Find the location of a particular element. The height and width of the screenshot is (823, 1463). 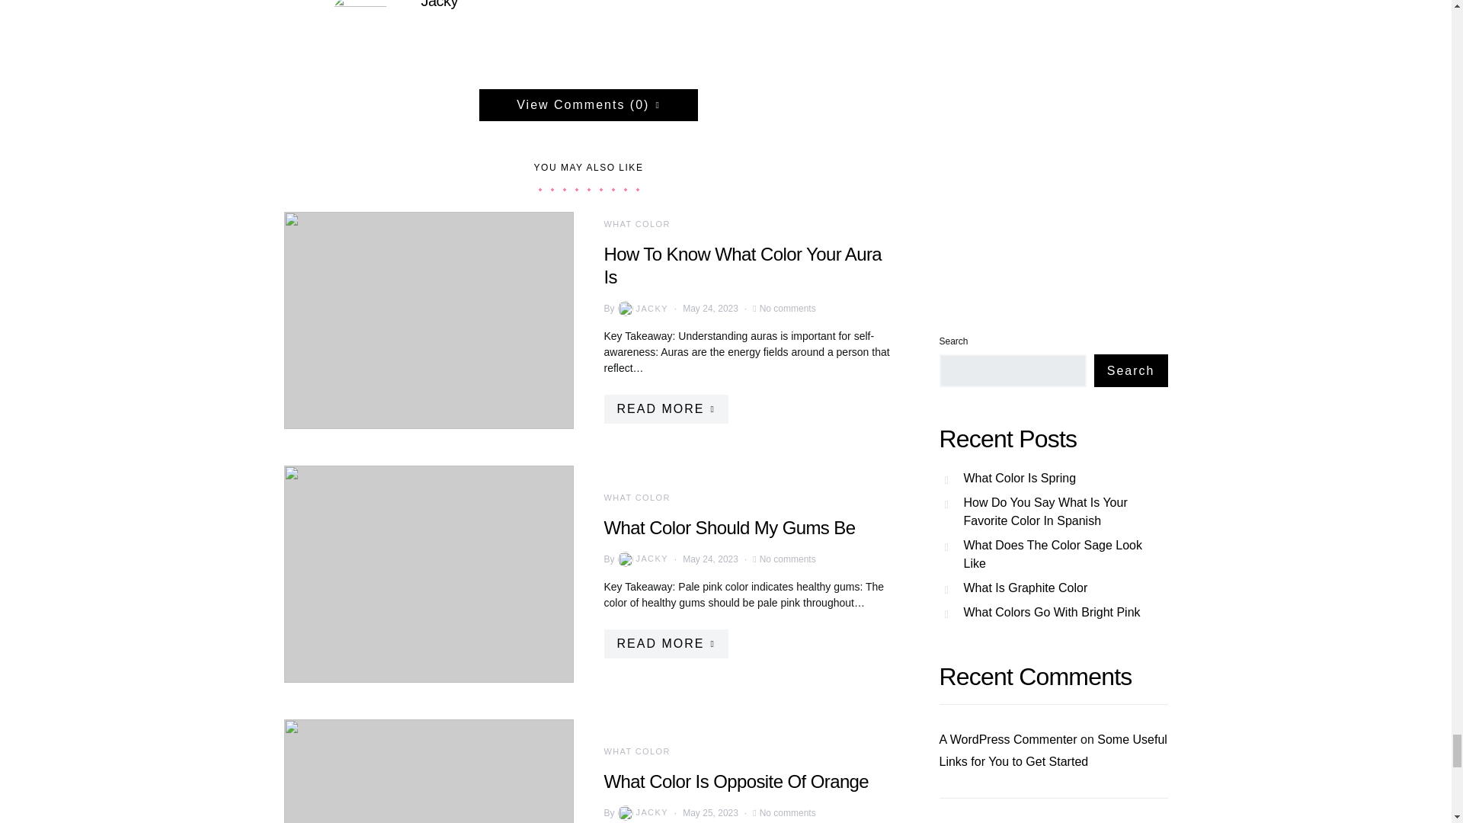

View all posts by Jacky is located at coordinates (642, 308).